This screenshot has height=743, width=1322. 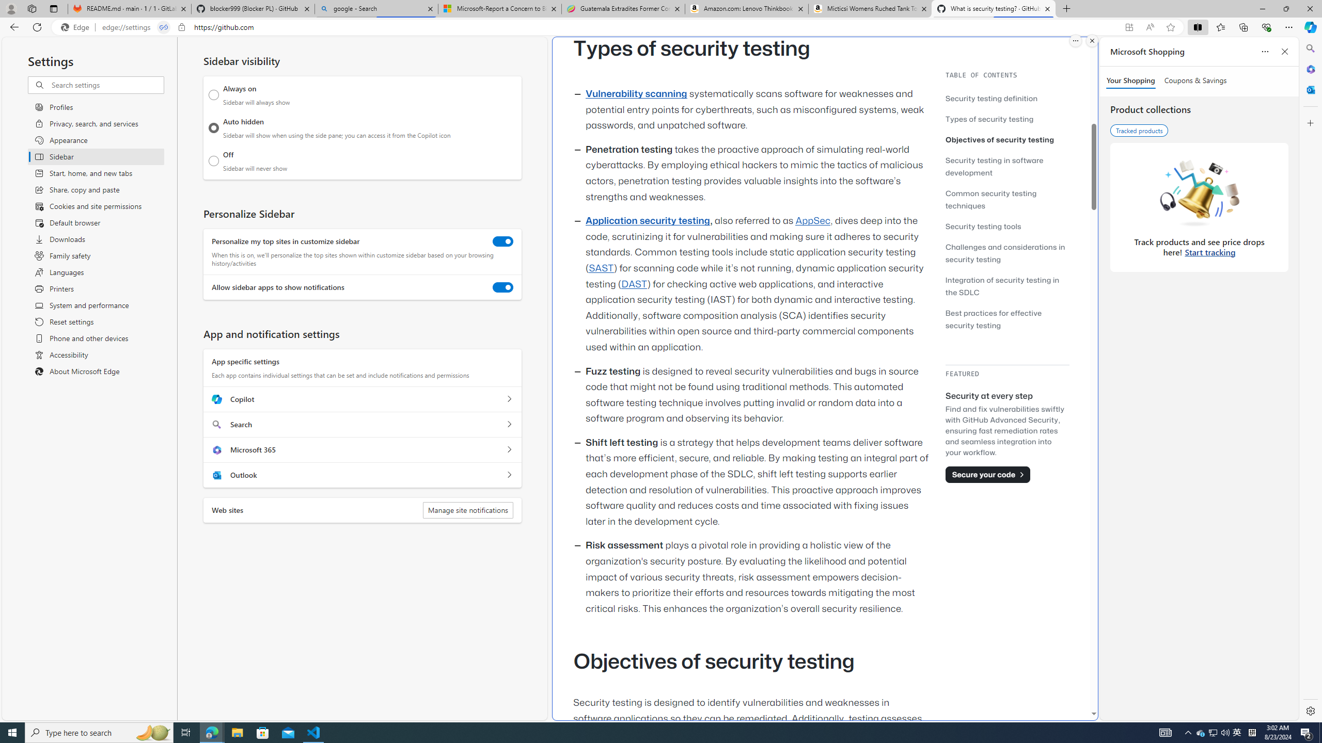 What do you see at coordinates (989, 119) in the screenshot?
I see `Types of security testing` at bounding box center [989, 119].